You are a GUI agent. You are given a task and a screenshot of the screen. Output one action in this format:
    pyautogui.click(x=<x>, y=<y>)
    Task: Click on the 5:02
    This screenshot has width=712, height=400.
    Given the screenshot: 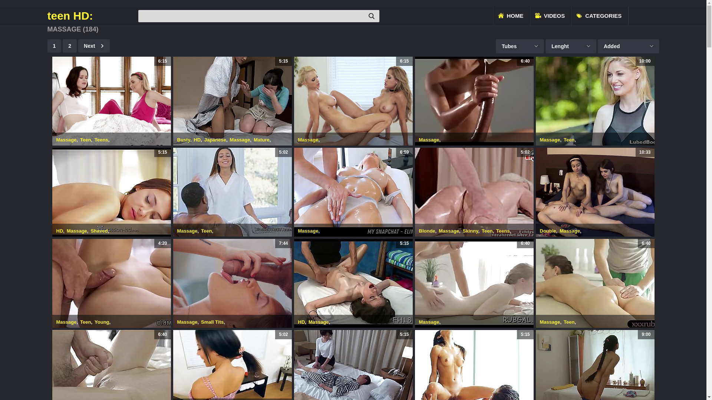 What is the action you would take?
    pyautogui.click(x=232, y=192)
    